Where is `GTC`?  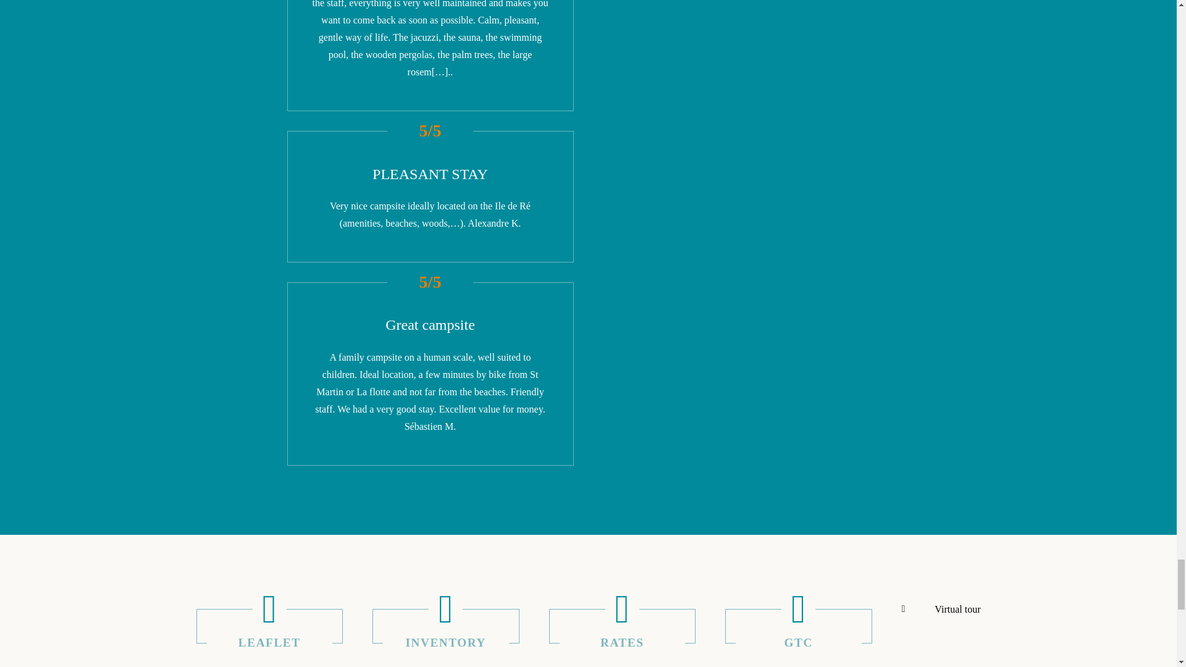
GTC is located at coordinates (798, 626).